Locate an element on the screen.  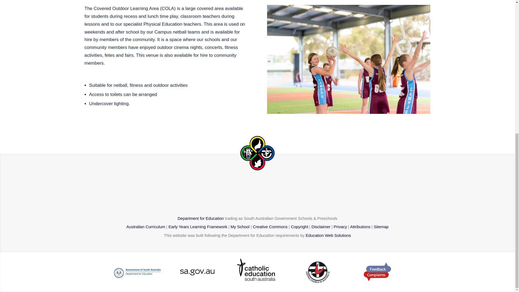
Education Web Solutions is located at coordinates (328, 235).